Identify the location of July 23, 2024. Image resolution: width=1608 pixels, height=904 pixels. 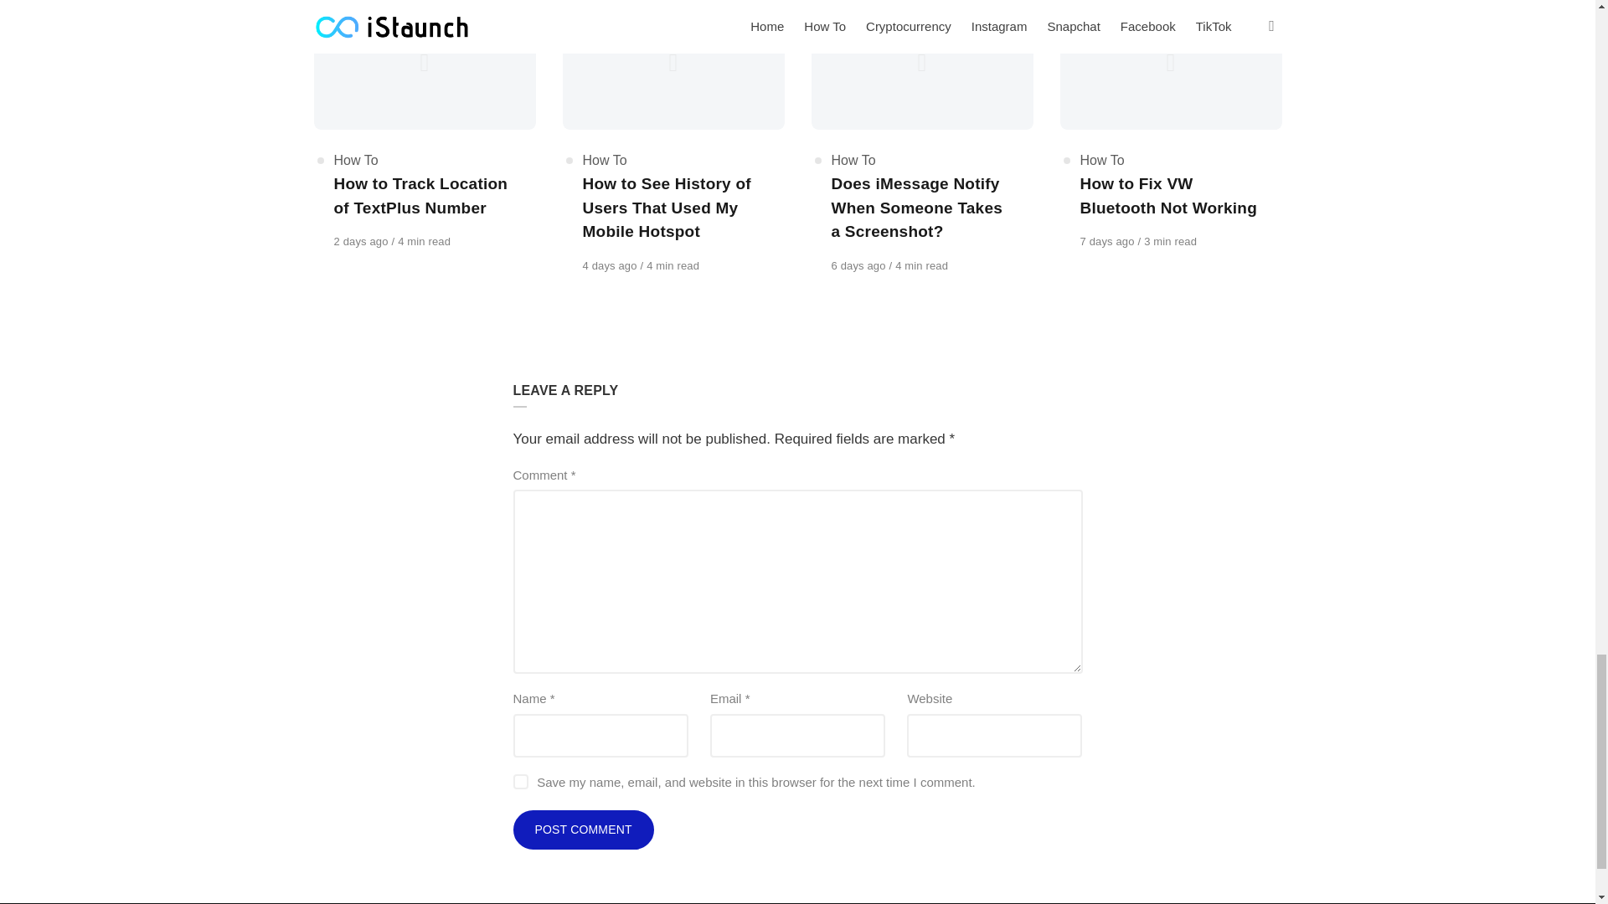
(611, 265).